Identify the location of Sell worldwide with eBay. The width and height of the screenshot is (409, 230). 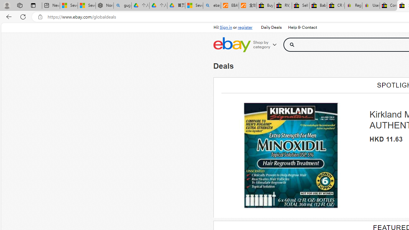
(300, 6).